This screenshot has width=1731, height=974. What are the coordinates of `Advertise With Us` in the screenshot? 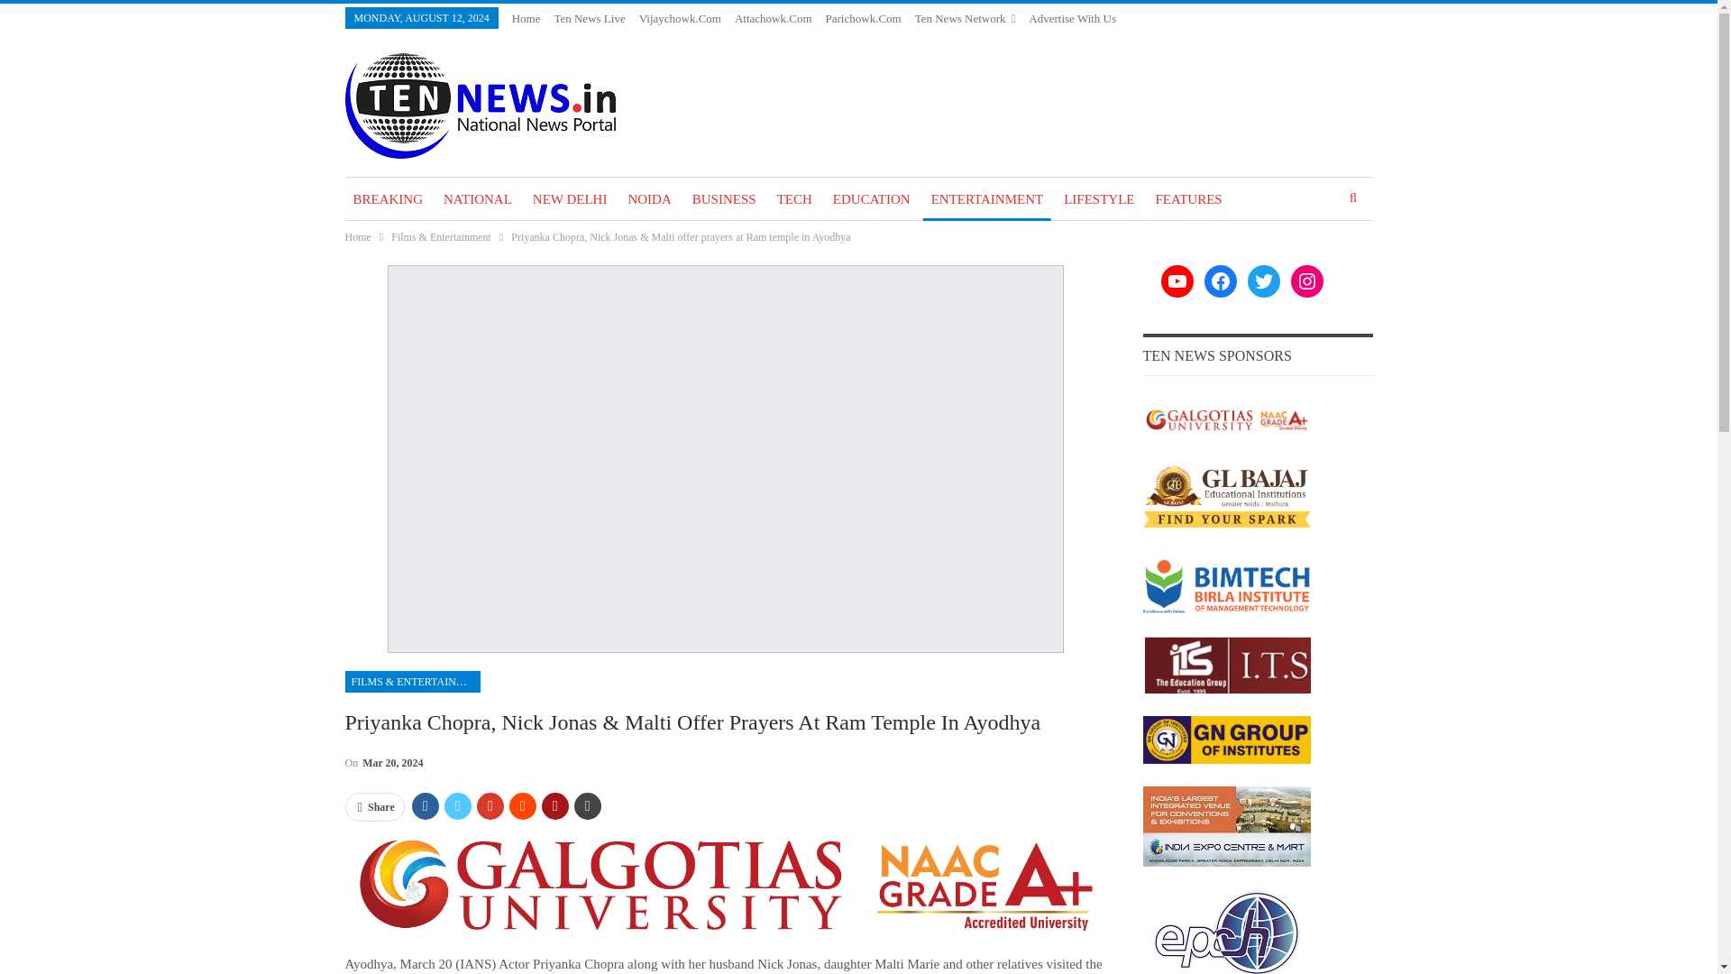 It's located at (1072, 18).